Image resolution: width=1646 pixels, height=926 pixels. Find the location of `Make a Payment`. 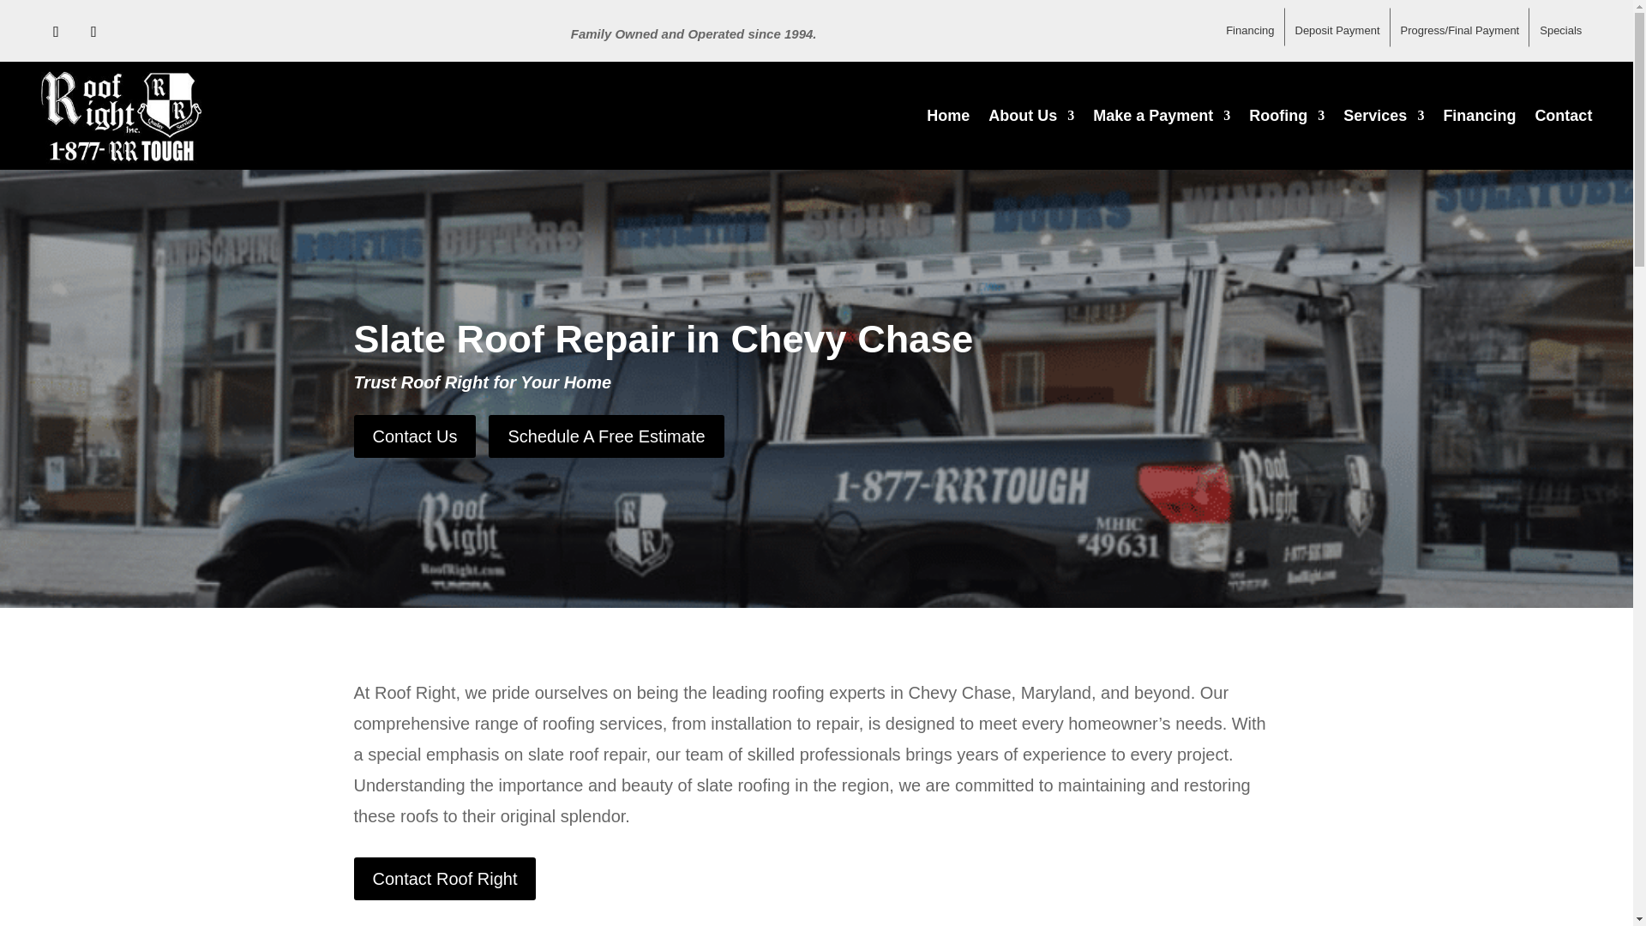

Make a Payment is located at coordinates (1161, 116).